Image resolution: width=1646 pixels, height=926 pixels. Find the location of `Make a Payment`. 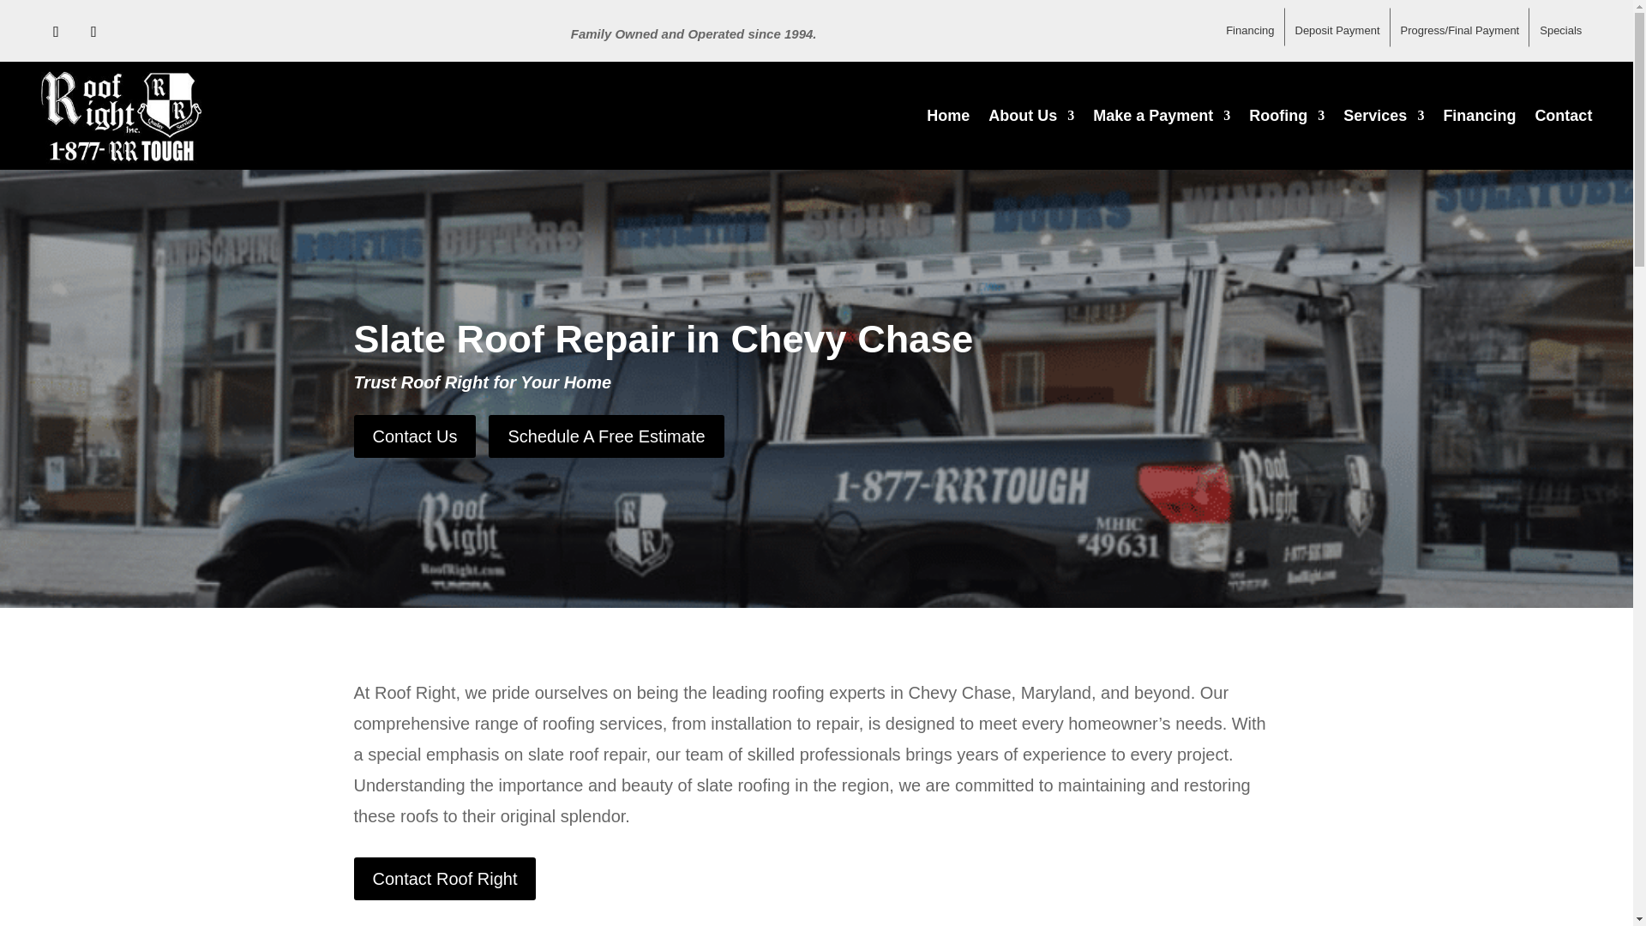

Make a Payment is located at coordinates (1161, 116).